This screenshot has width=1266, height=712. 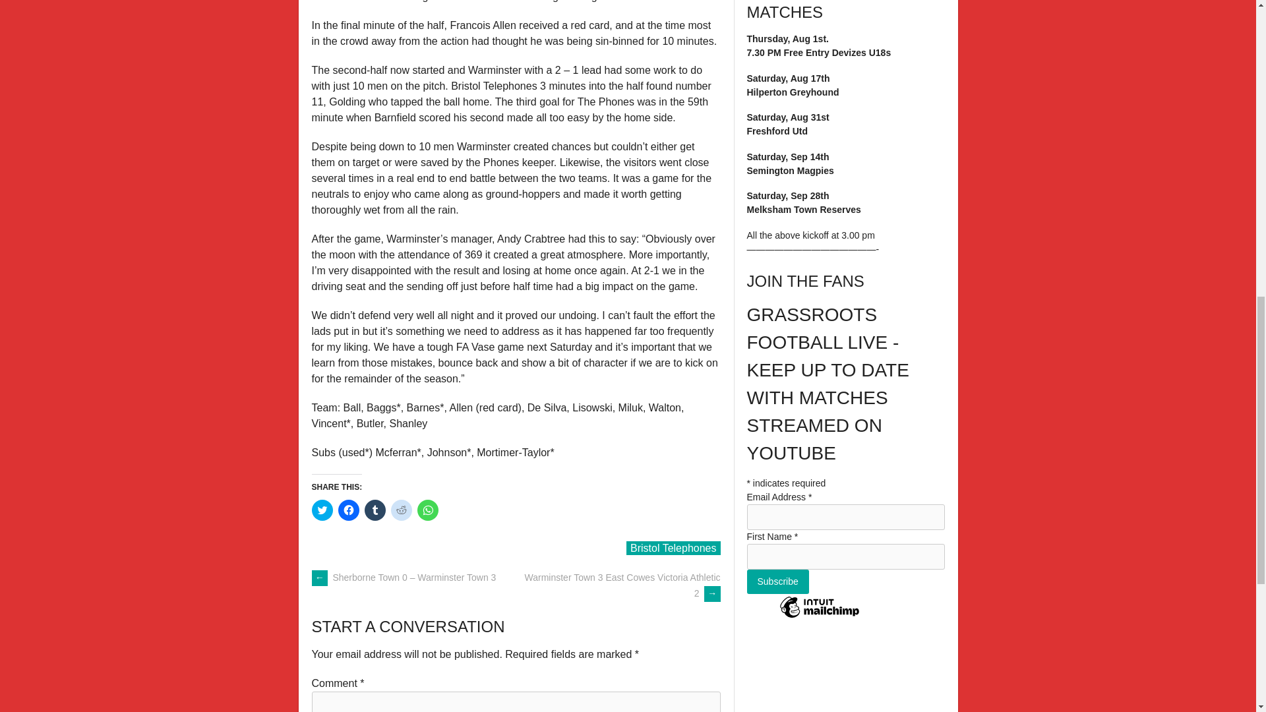 What do you see at coordinates (819, 616) in the screenshot?
I see `Mailchimp - email marketing made easy and fun` at bounding box center [819, 616].